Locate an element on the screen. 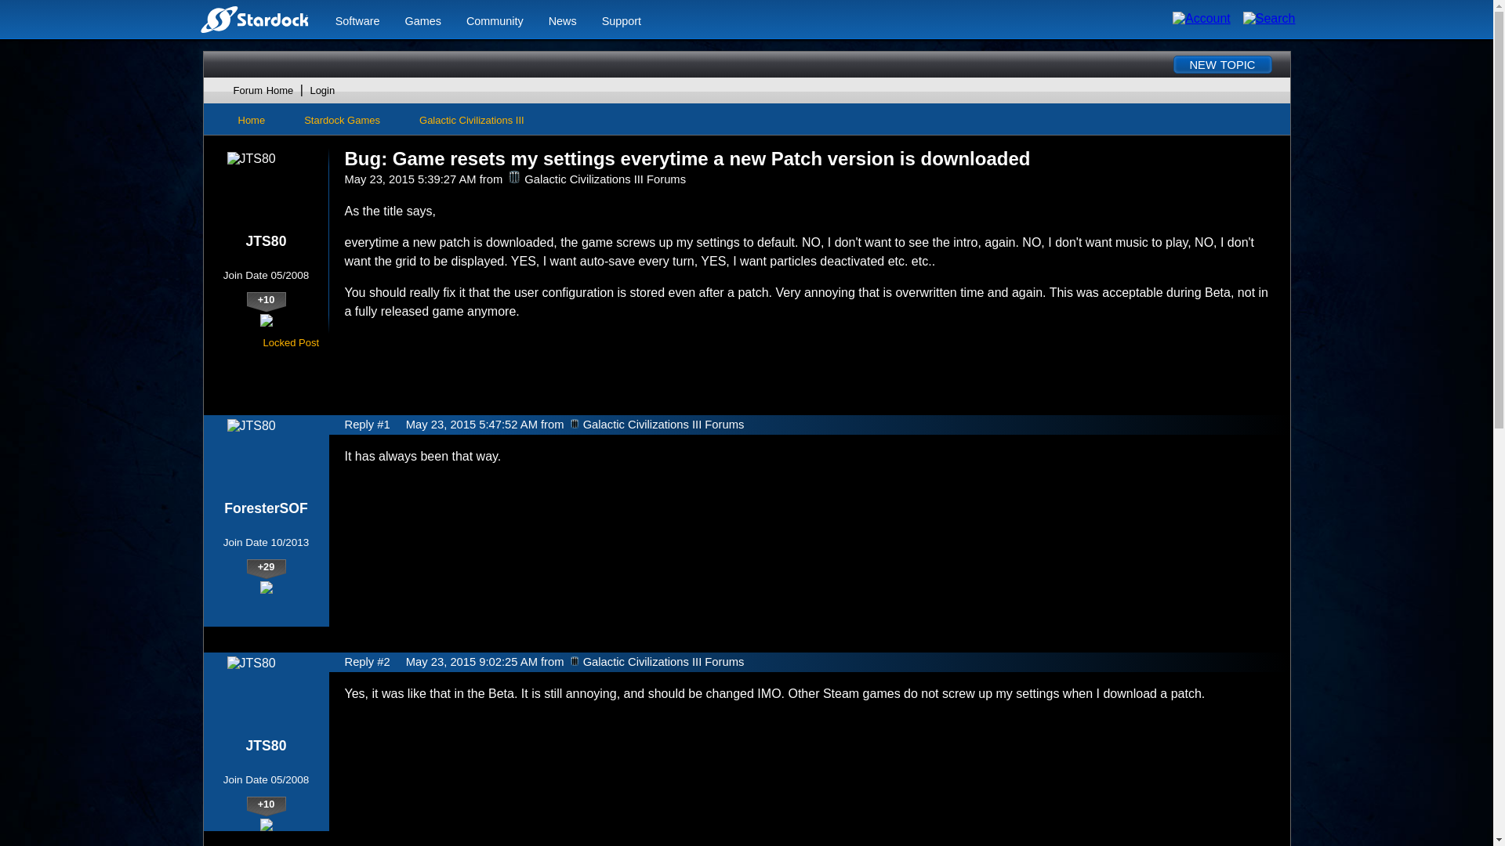  View ForesterSOF's Karma is located at coordinates (266, 569).